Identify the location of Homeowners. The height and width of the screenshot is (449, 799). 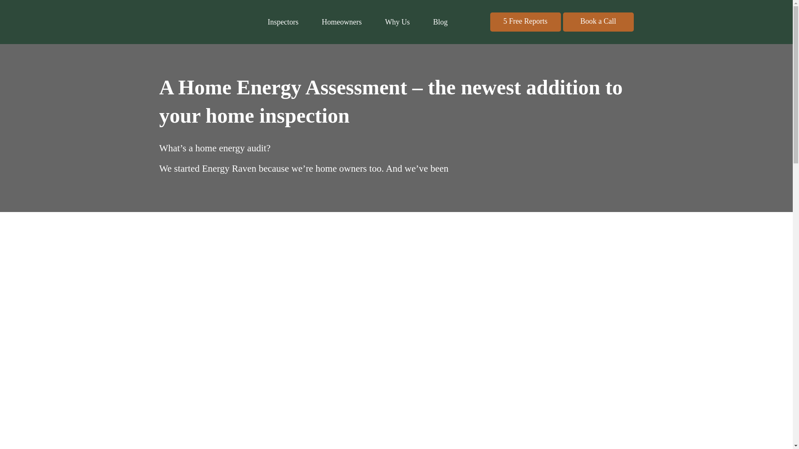
(342, 22).